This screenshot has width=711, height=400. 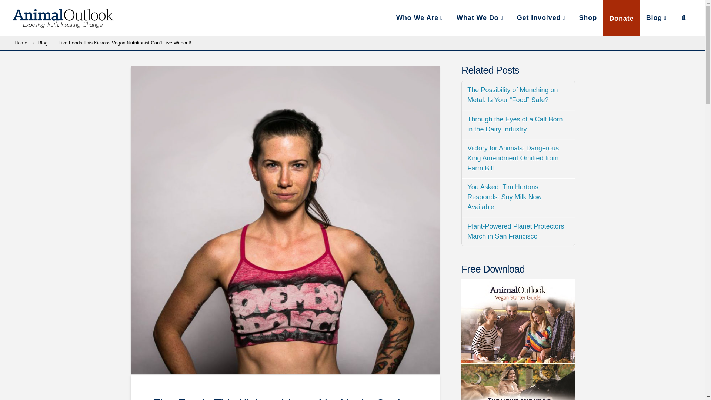 I want to click on Get Involved, so click(x=541, y=18).